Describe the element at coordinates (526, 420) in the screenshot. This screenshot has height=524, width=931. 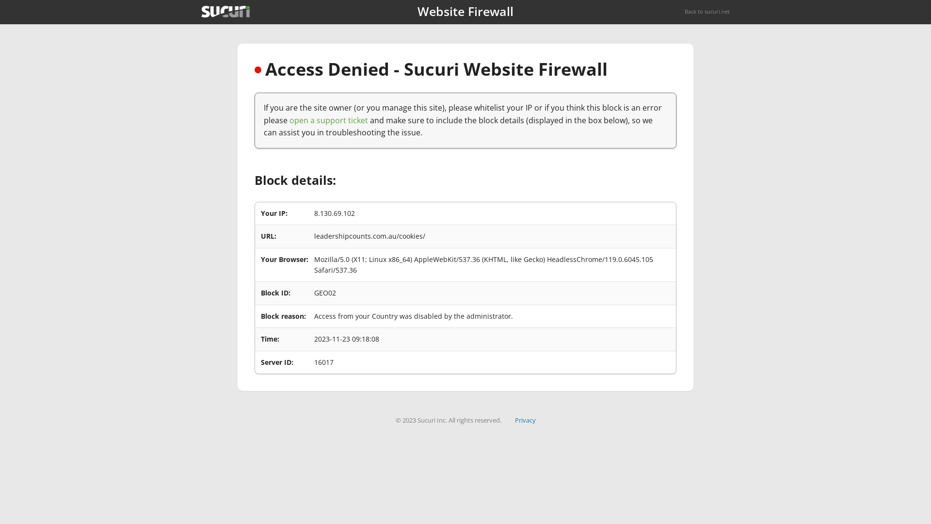
I see `Privacy` at that location.